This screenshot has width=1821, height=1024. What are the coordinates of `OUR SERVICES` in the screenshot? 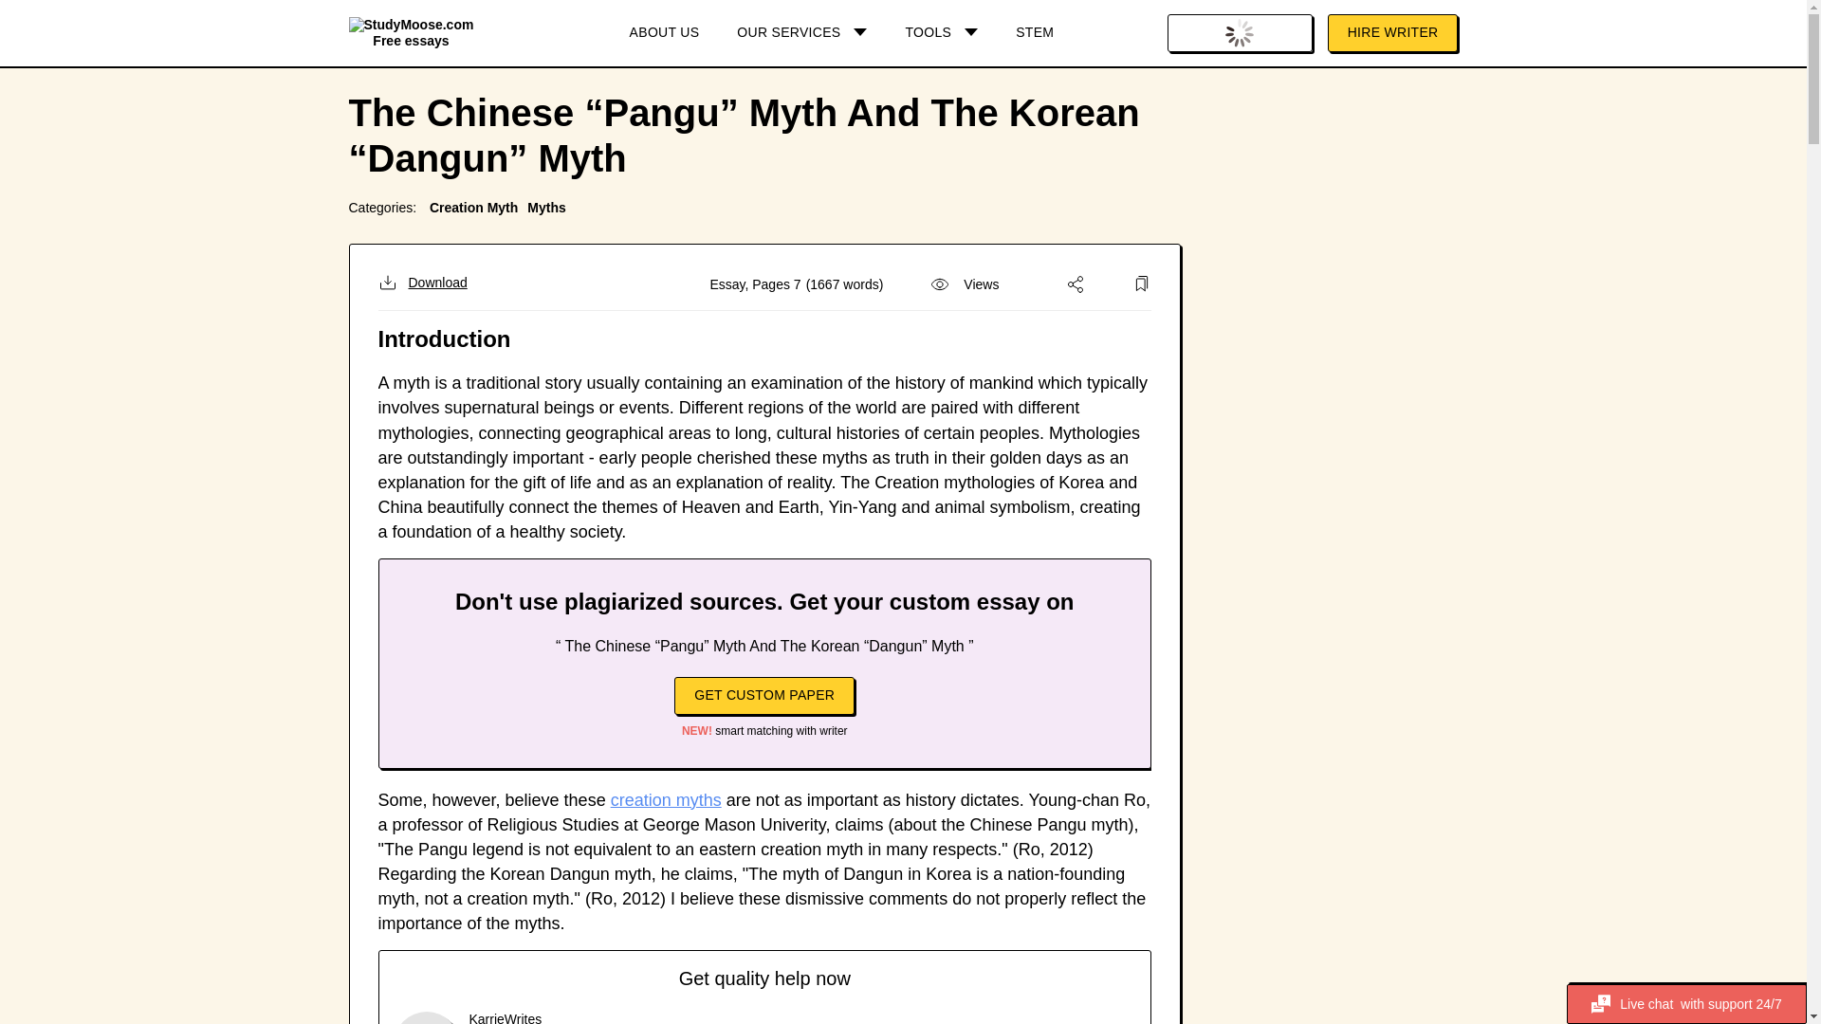 It's located at (800, 33).